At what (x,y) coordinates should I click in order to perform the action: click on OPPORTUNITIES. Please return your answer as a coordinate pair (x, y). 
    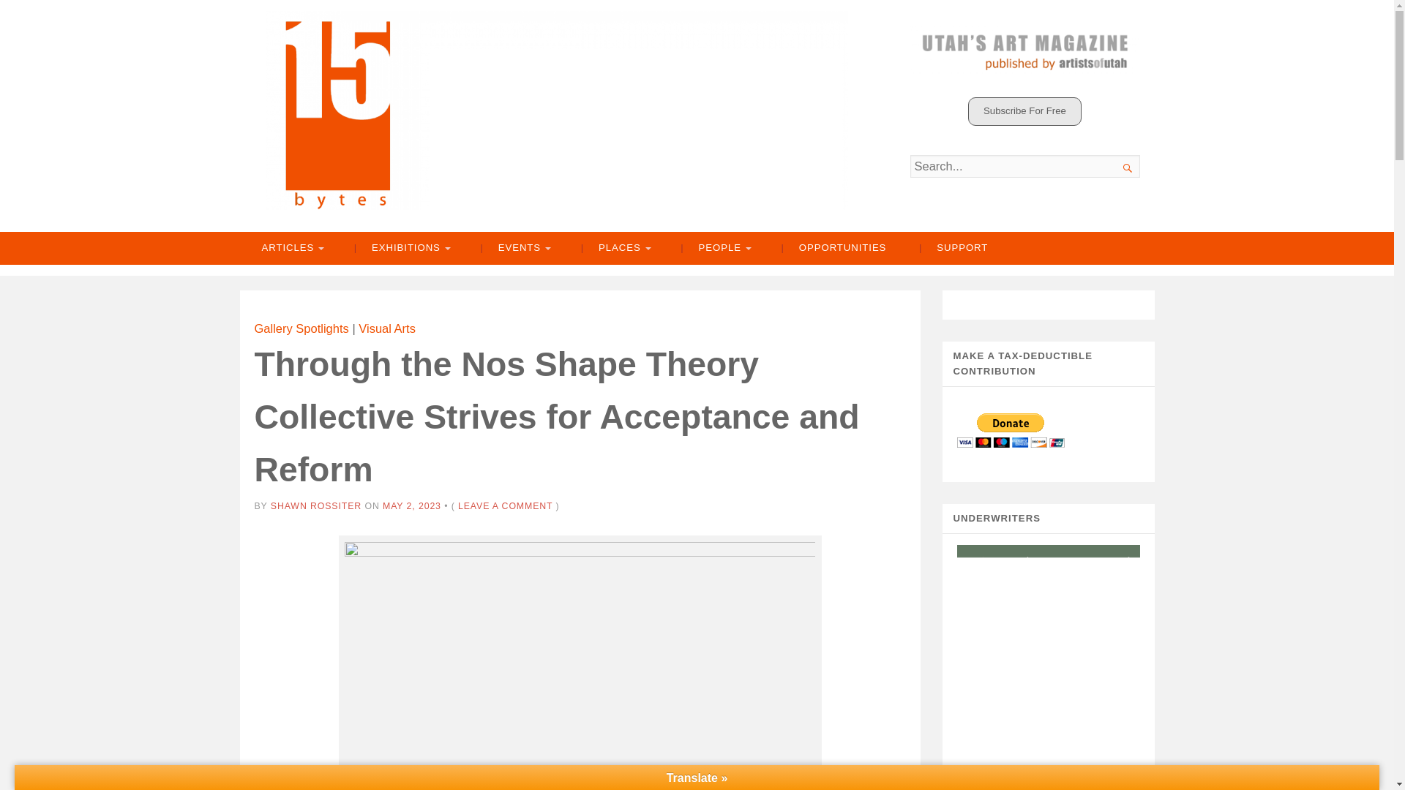
    Looking at the image, I should click on (834, 248).